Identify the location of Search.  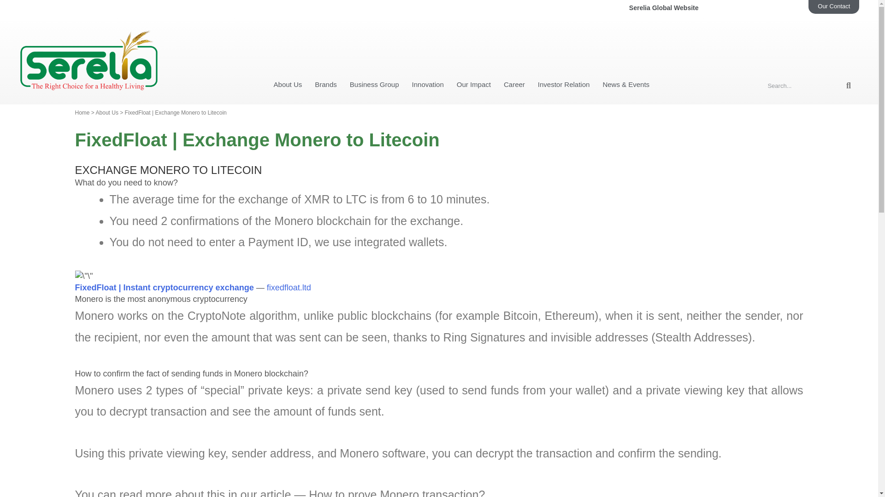
(848, 39).